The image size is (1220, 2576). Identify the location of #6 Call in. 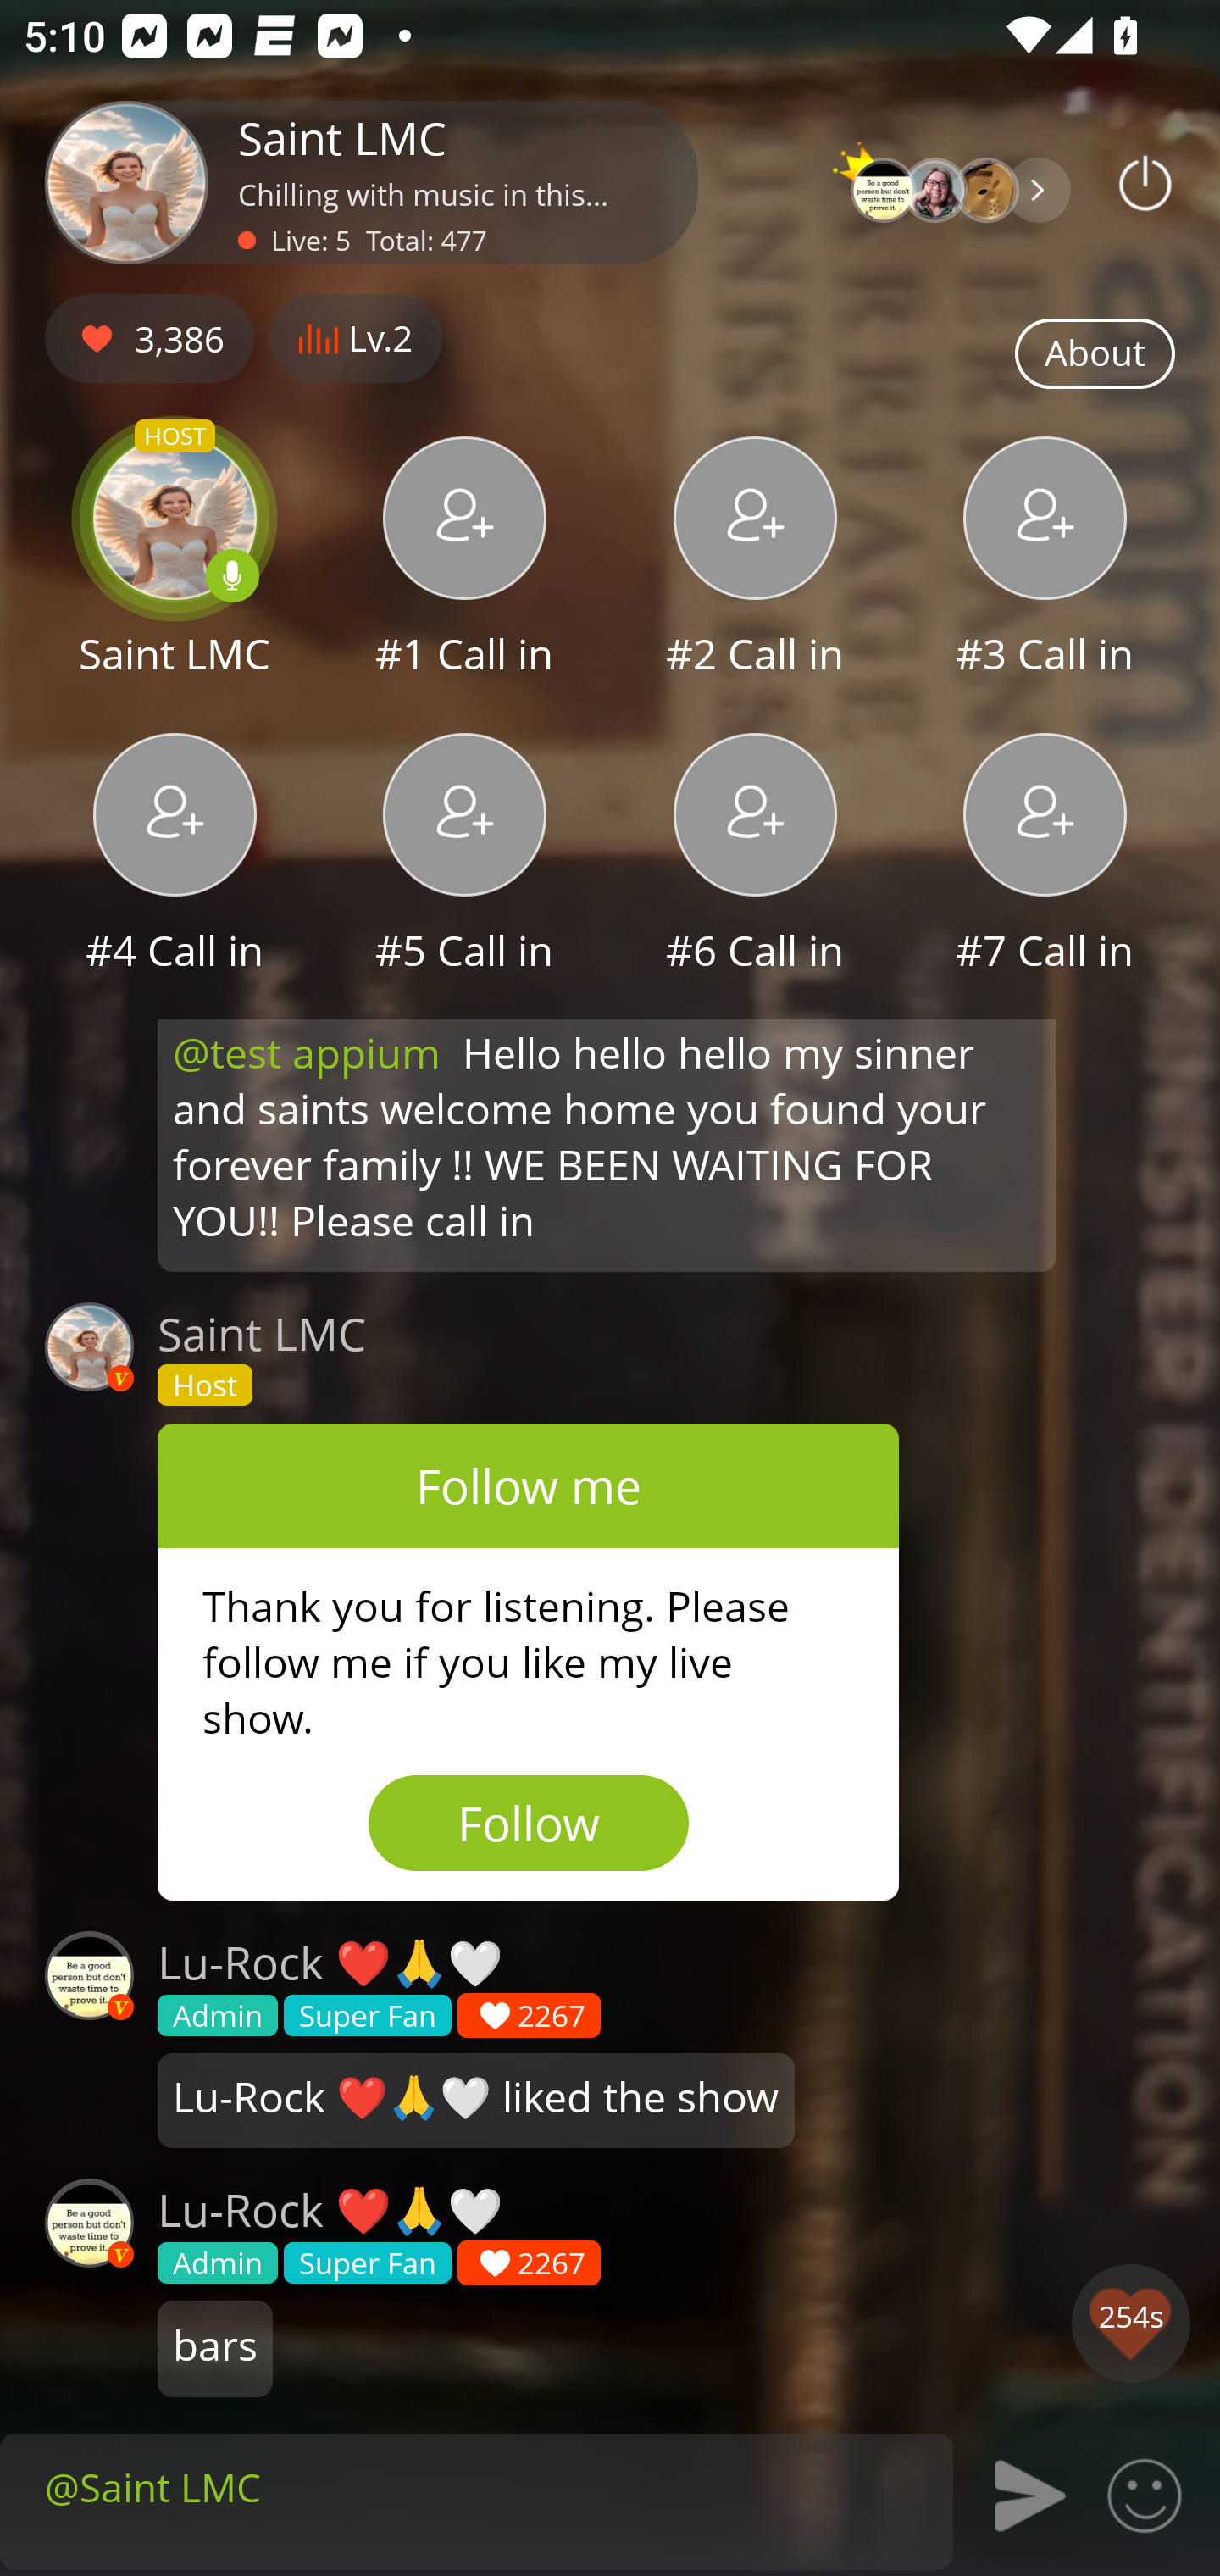
(755, 856).